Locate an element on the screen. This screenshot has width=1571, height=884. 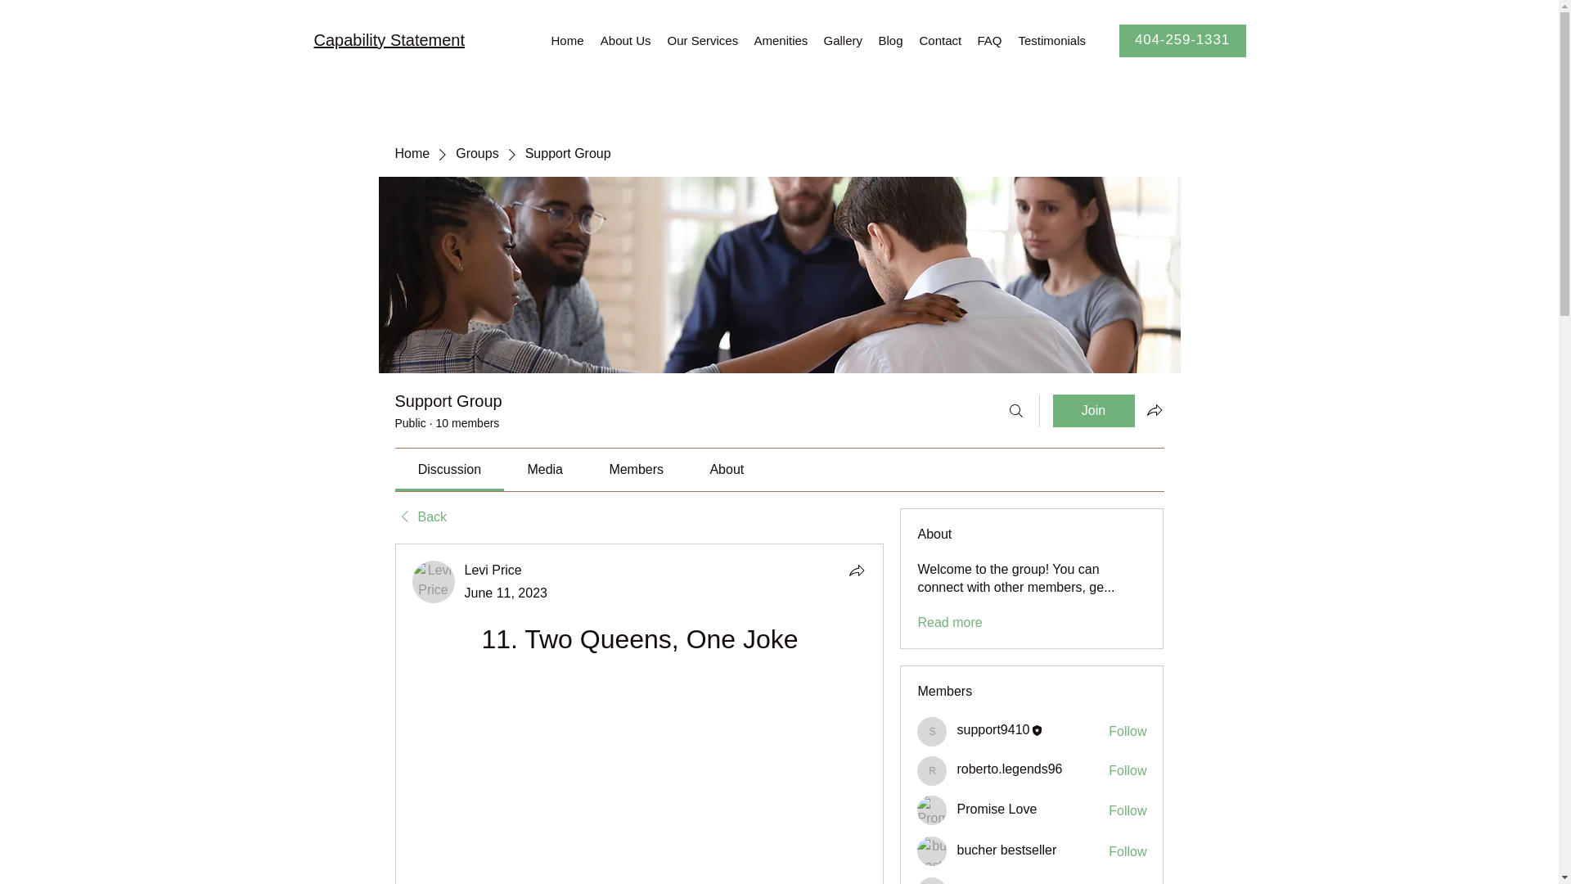
About Us is located at coordinates (625, 41).